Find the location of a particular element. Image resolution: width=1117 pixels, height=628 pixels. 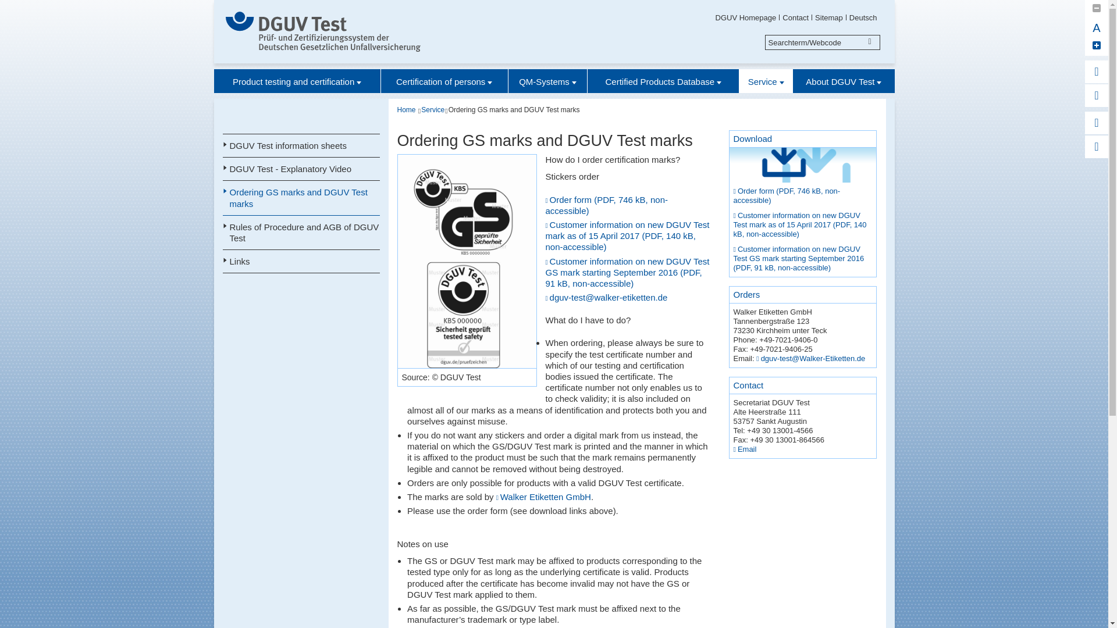

Product testing and certification is located at coordinates (297, 80).